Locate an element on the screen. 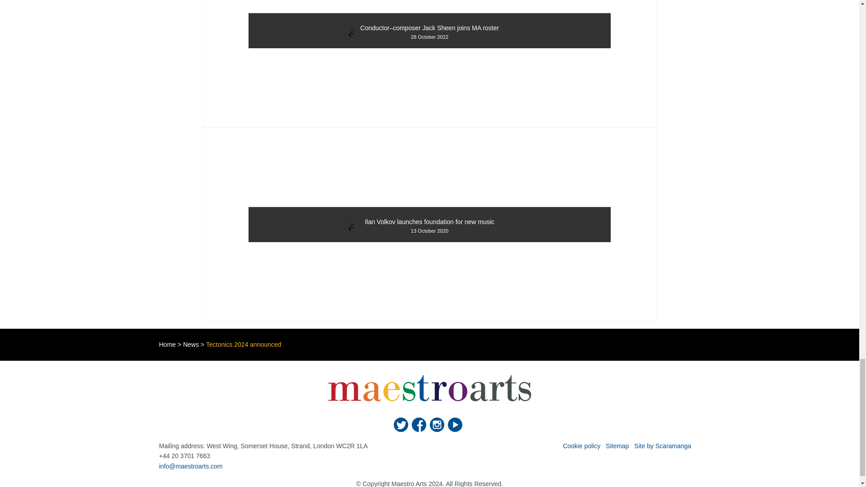 The width and height of the screenshot is (866, 487). Site by Scaramanga is located at coordinates (662, 446).